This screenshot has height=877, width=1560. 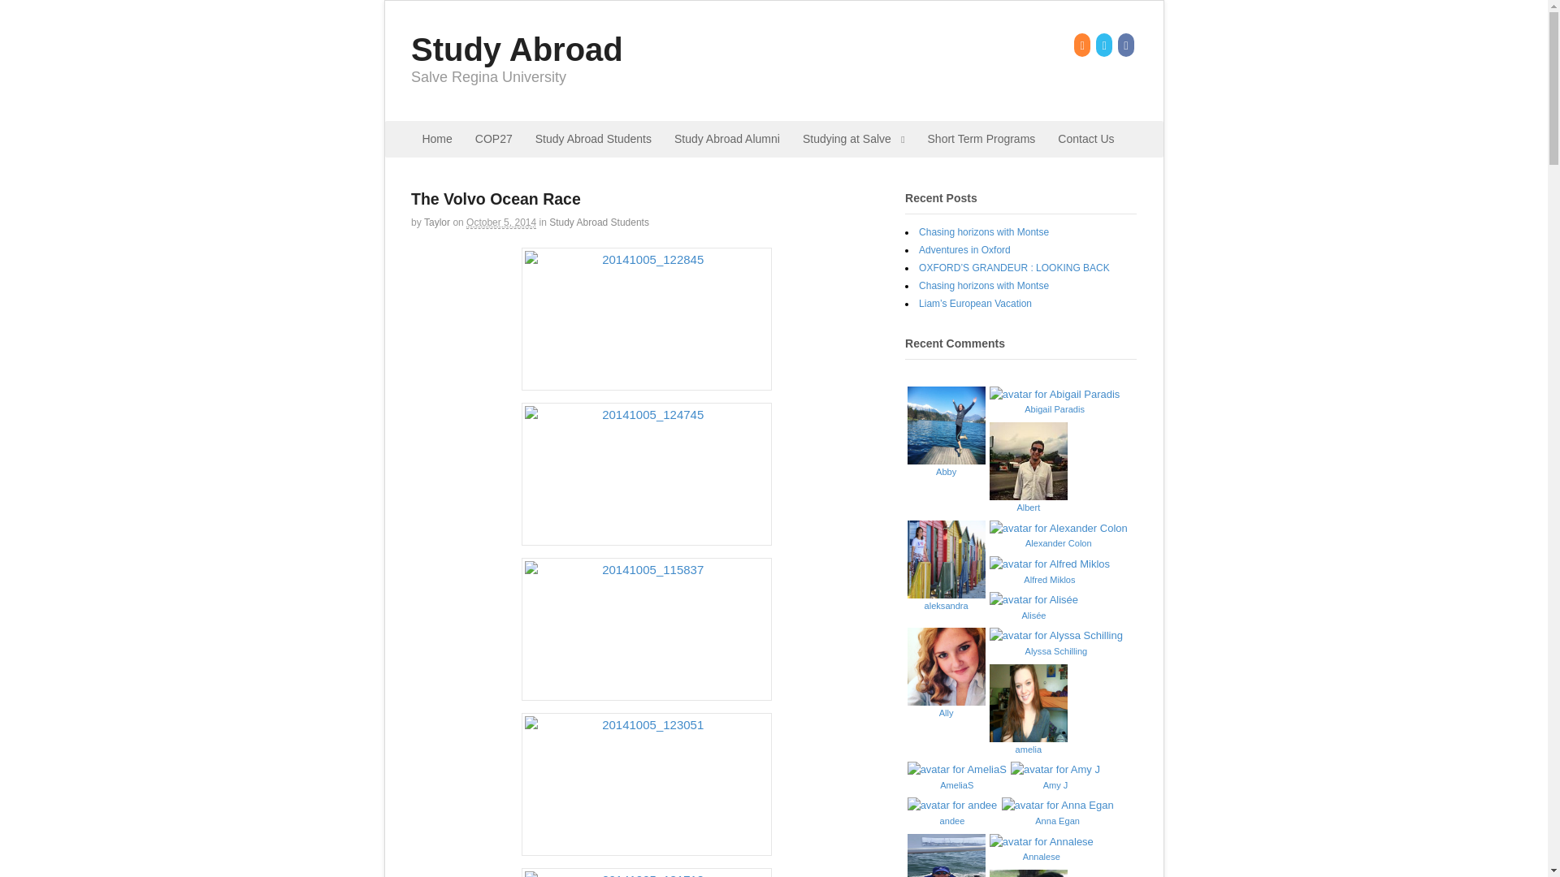 What do you see at coordinates (1028, 502) in the screenshot?
I see `Albert` at bounding box center [1028, 502].